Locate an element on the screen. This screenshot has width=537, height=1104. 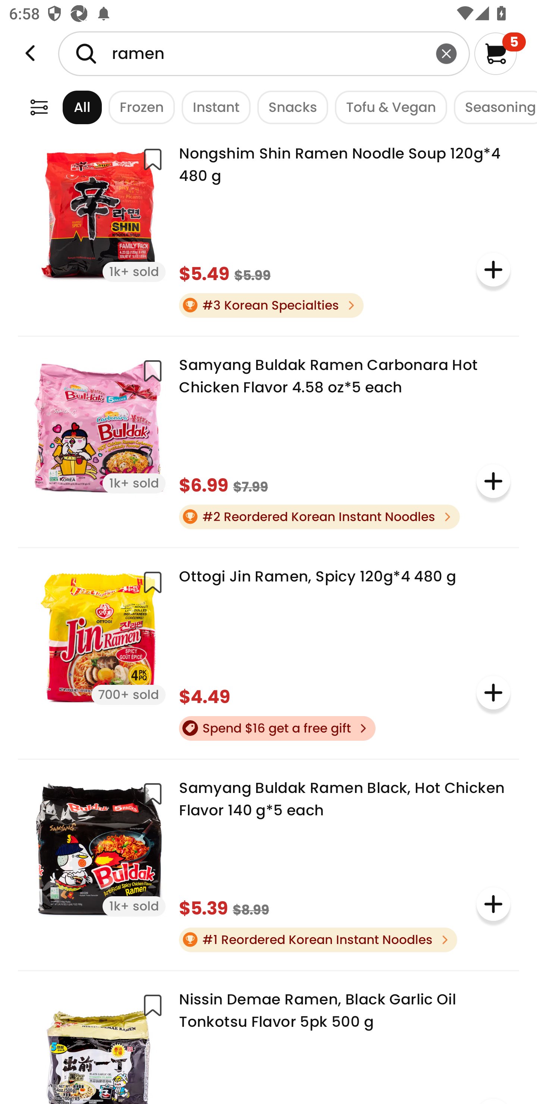
Snacks is located at coordinates (289, 107).